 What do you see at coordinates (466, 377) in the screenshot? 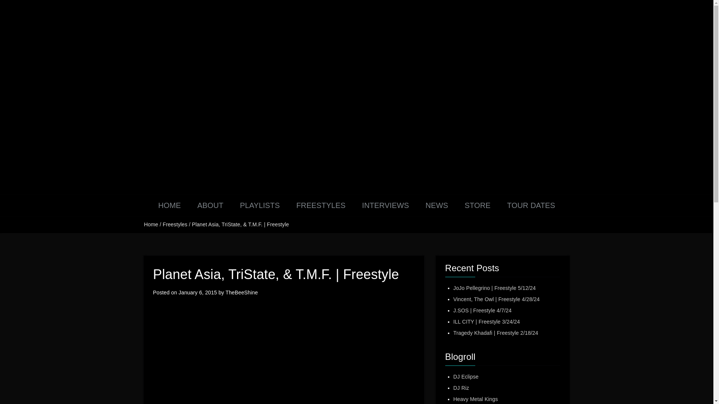
I see `DJ Eclipse` at bounding box center [466, 377].